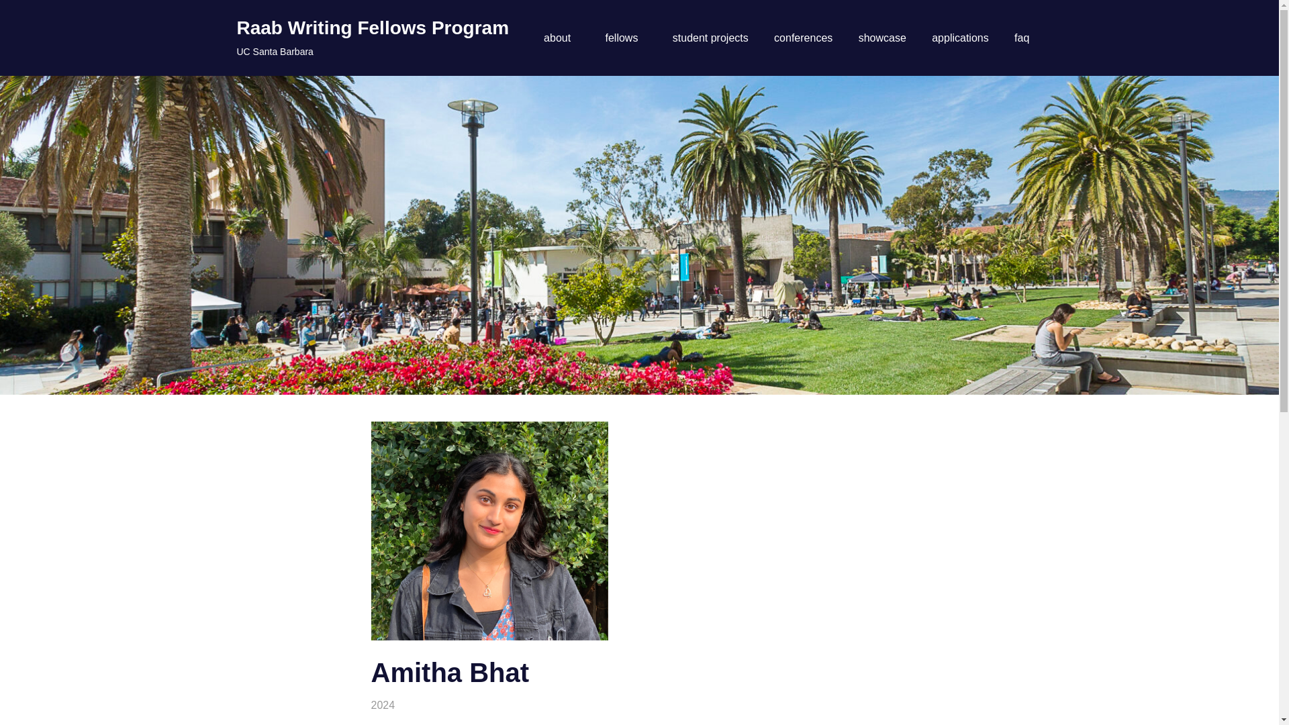  I want to click on student projects, so click(710, 38).